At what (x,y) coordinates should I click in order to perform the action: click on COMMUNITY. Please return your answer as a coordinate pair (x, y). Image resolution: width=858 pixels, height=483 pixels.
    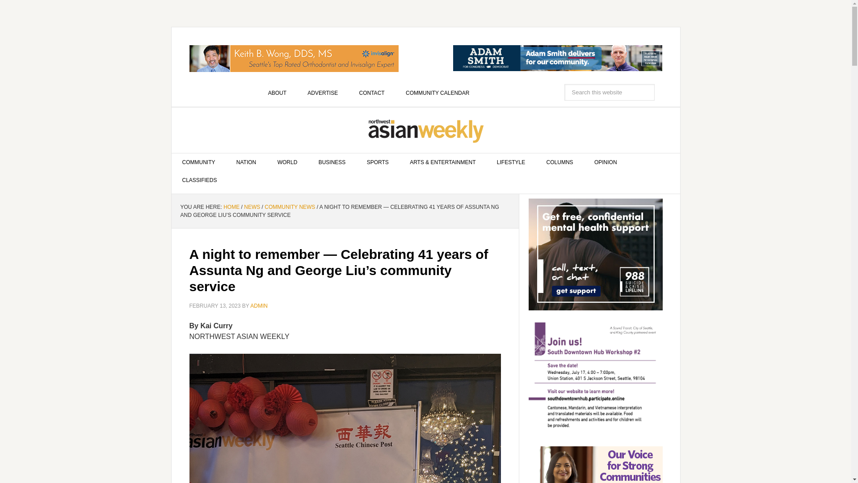
    Looking at the image, I should click on (199, 162).